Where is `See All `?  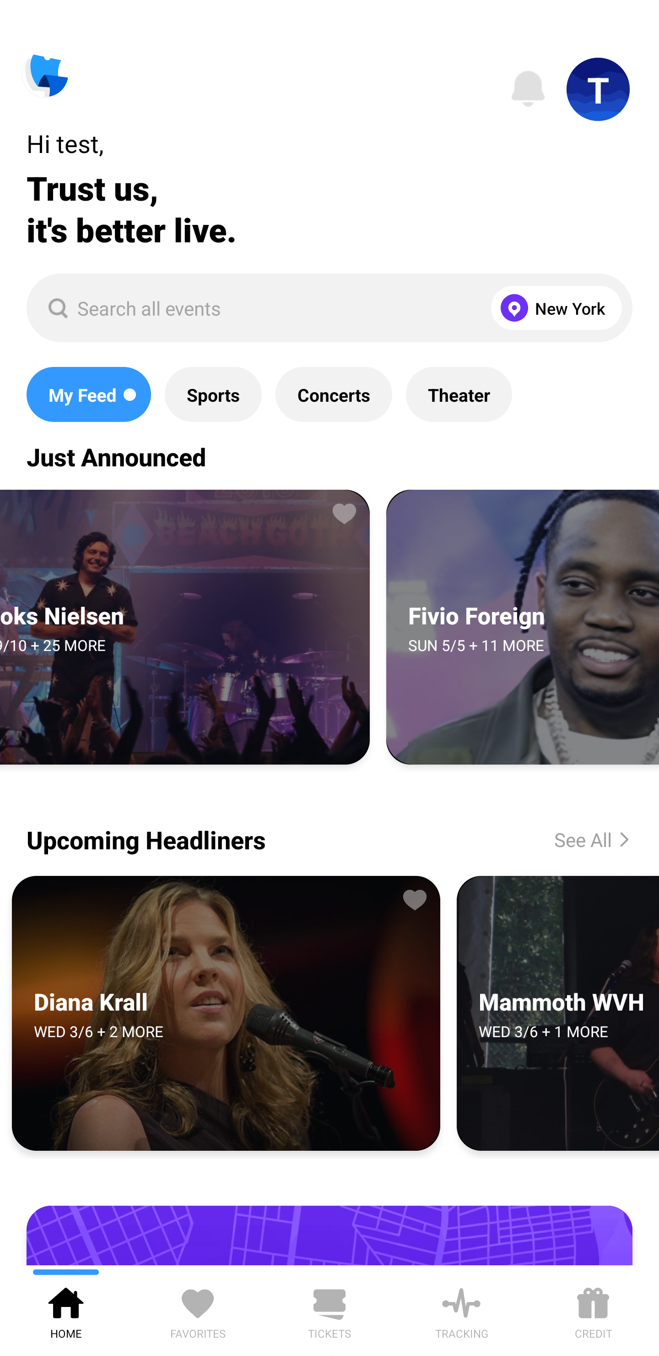
See All  is located at coordinates (579, 839).